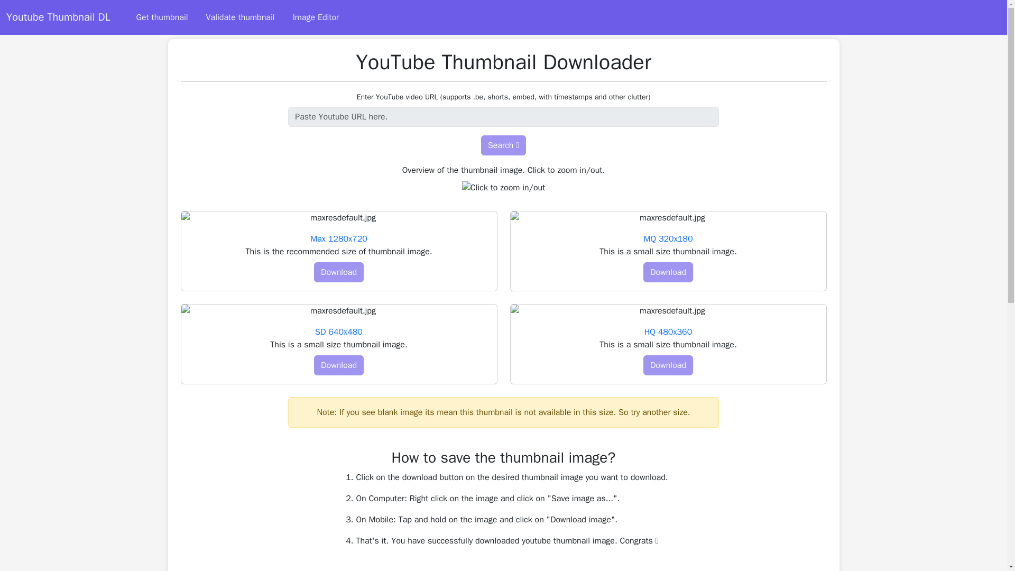  What do you see at coordinates (338, 272) in the screenshot?
I see `Download` at bounding box center [338, 272].